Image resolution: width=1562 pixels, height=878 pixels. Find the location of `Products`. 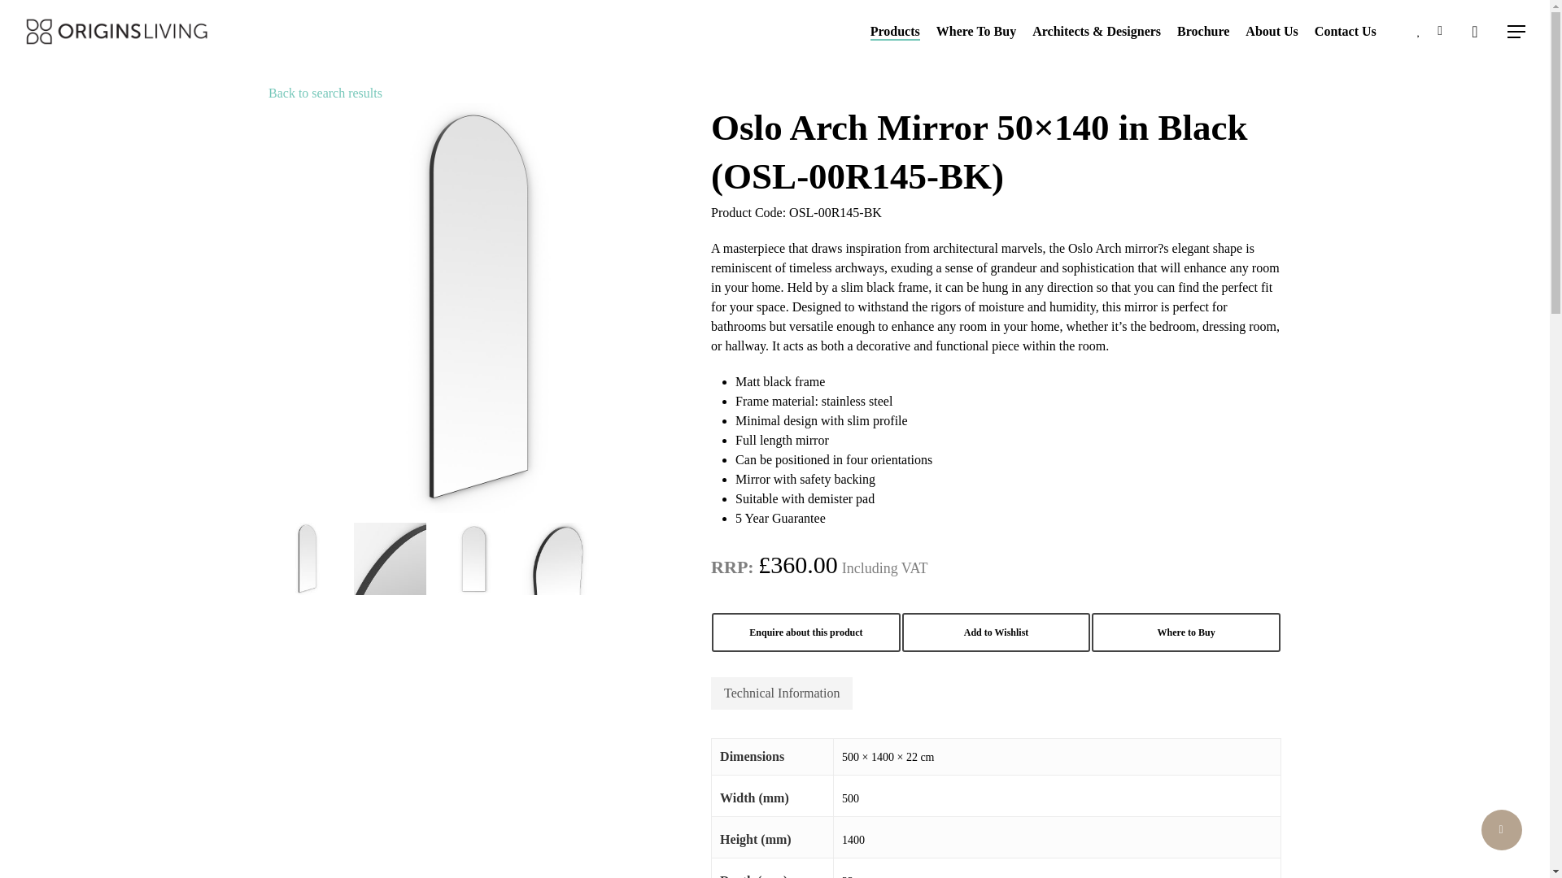

Products is located at coordinates (895, 32).